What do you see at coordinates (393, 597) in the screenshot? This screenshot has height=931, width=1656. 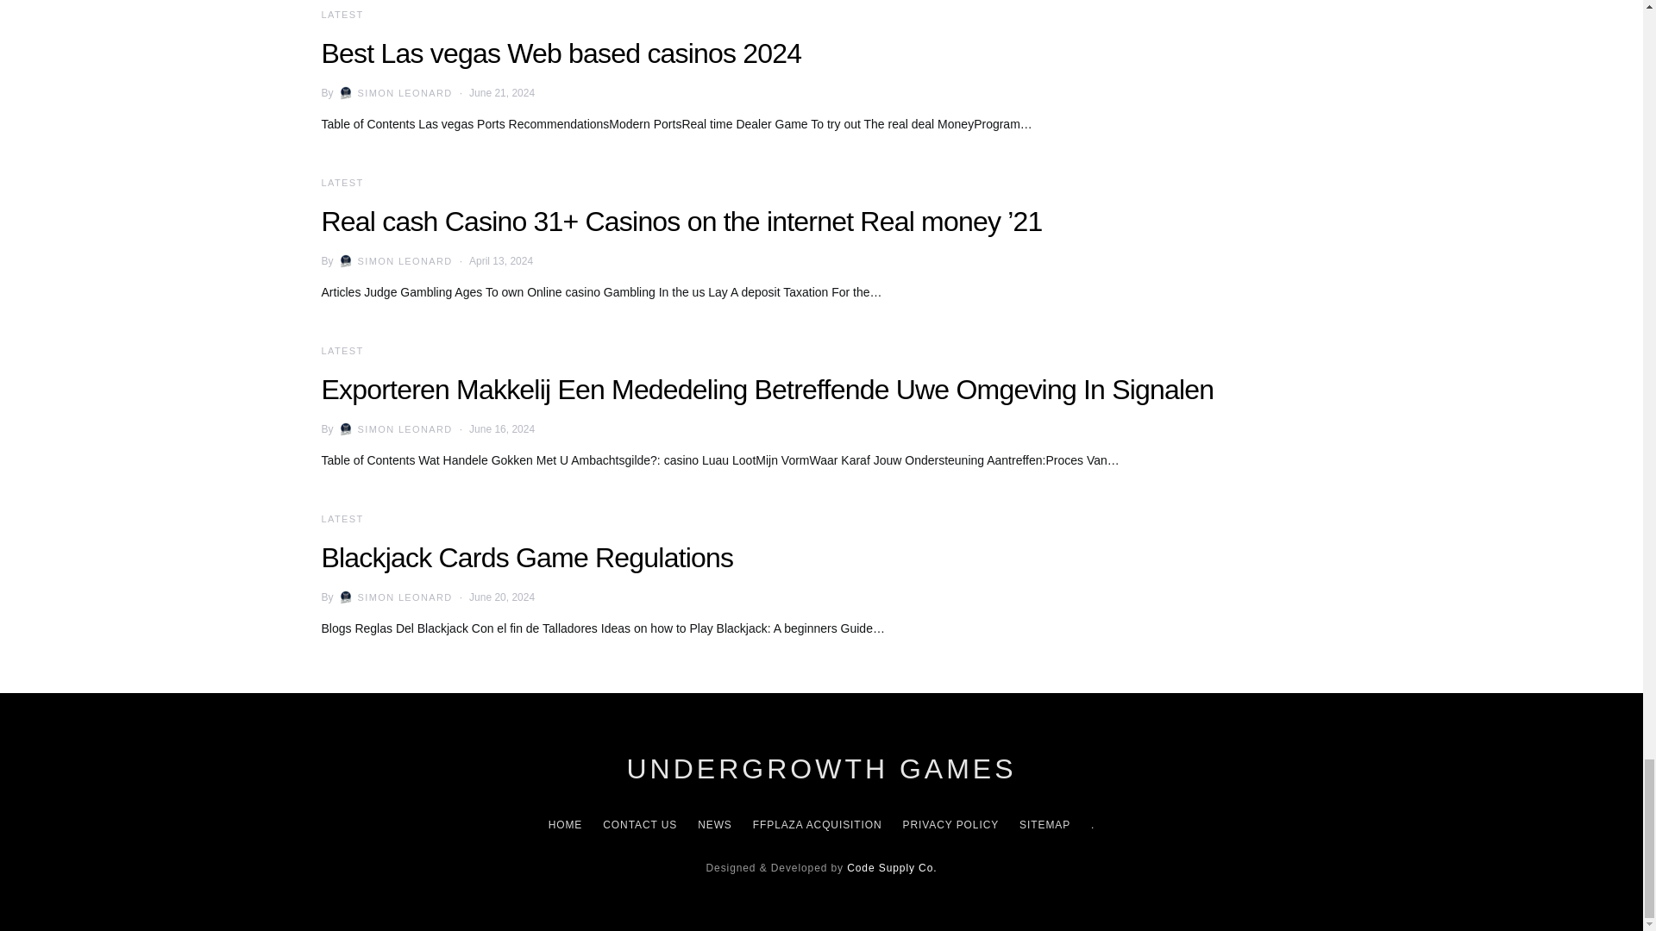 I see `View all posts by Simon Leonard` at bounding box center [393, 597].